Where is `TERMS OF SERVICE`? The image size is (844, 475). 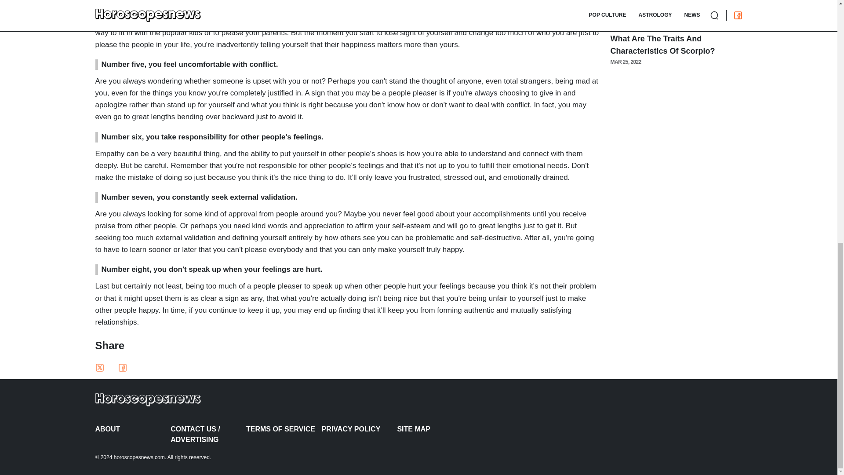 TERMS OF SERVICE is located at coordinates (284, 429).